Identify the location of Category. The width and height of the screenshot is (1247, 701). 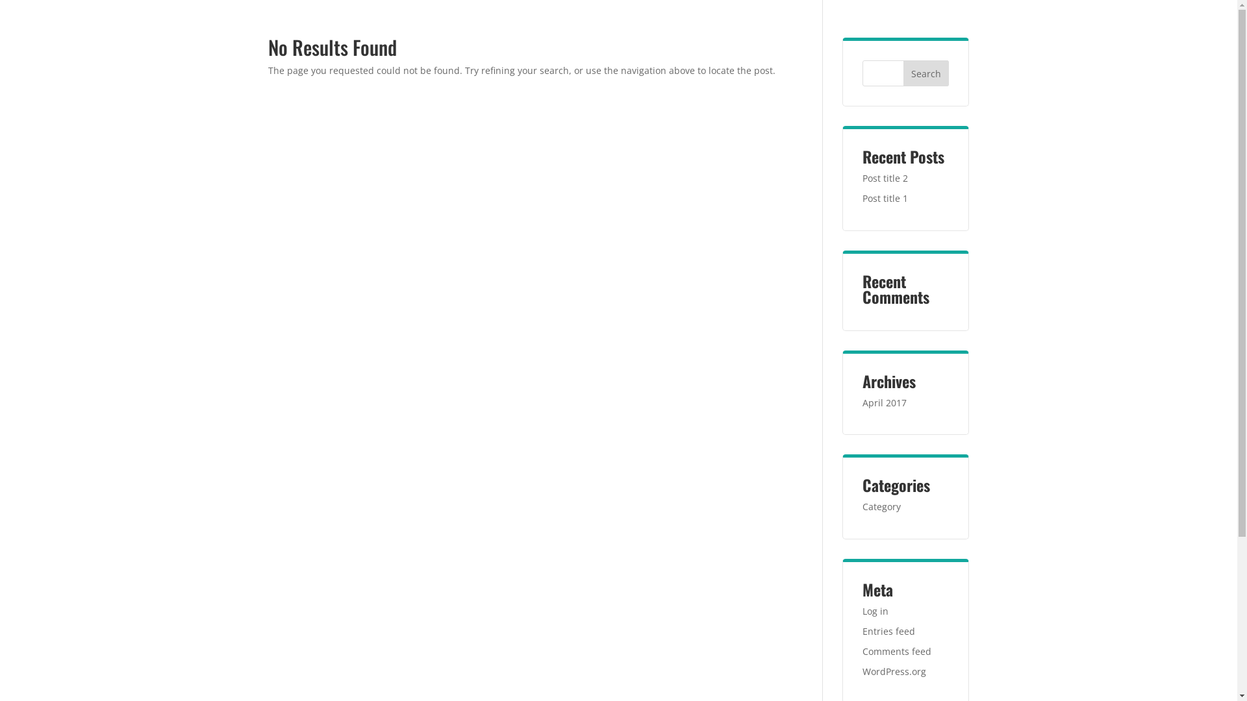
(882, 506).